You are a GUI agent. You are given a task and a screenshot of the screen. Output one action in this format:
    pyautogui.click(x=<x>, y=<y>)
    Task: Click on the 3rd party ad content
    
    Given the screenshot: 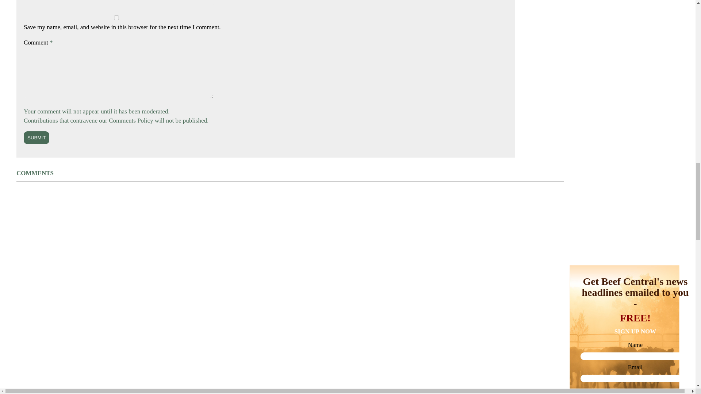 What is the action you would take?
    pyautogui.click(x=624, y=5)
    